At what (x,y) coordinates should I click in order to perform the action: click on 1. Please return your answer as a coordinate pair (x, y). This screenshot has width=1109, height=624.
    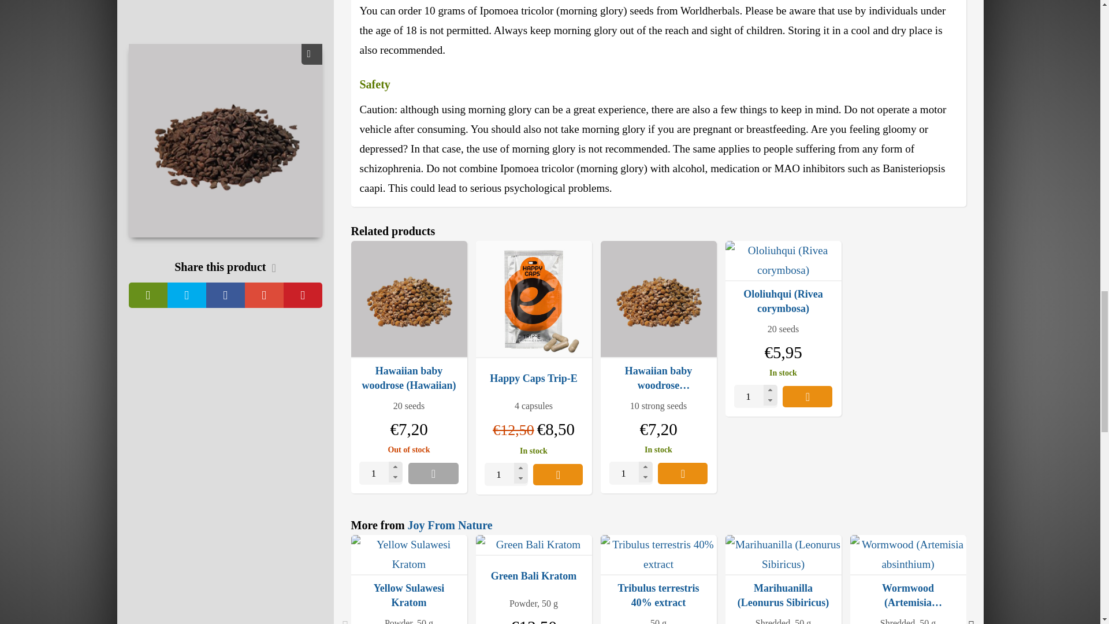
    Looking at the image, I should click on (506, 474).